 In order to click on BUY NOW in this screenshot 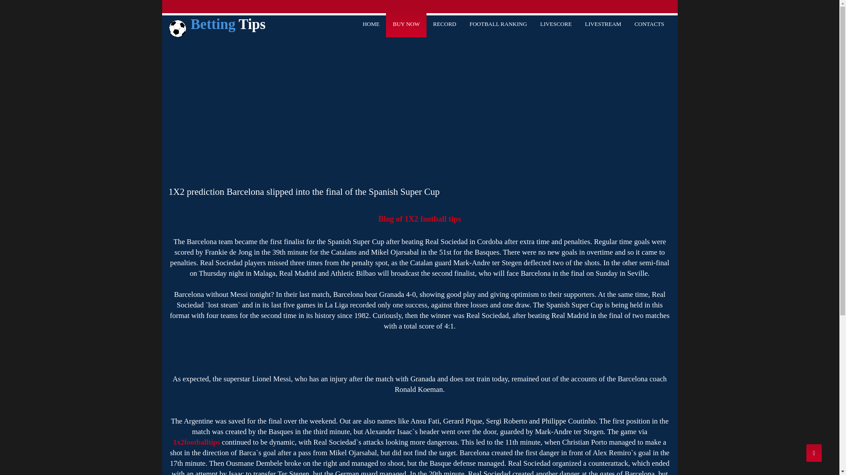, I will do `click(406, 24)`.